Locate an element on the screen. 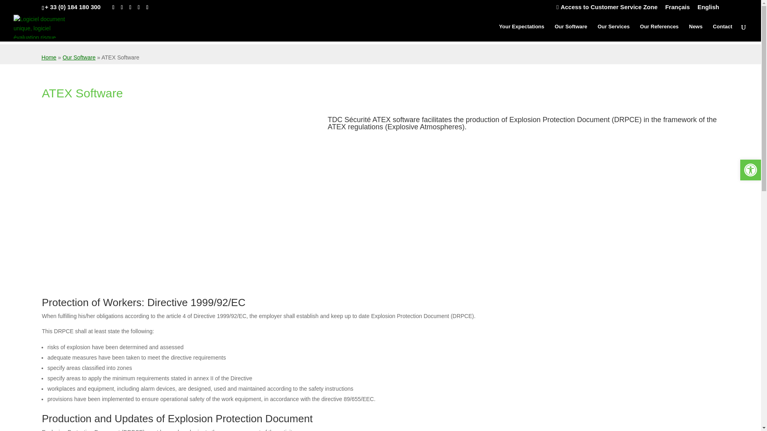 Image resolution: width=767 pixels, height=431 pixels. Our Services is located at coordinates (614, 33).